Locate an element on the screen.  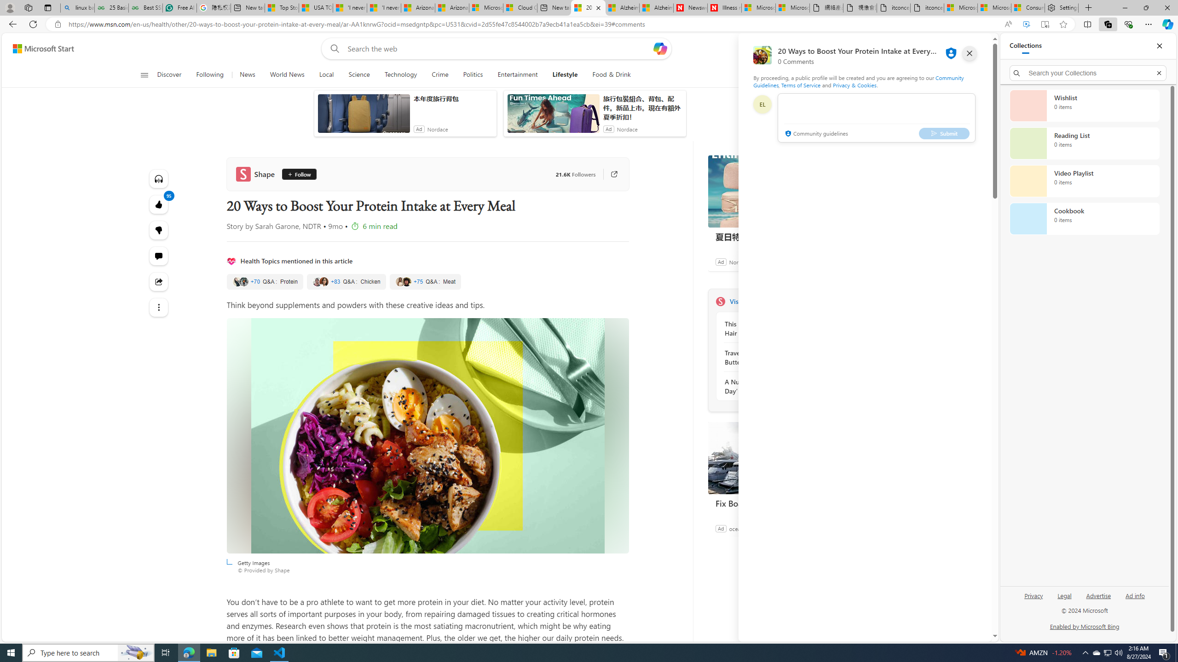
Reading List collection, 0 items is located at coordinates (1084, 143).